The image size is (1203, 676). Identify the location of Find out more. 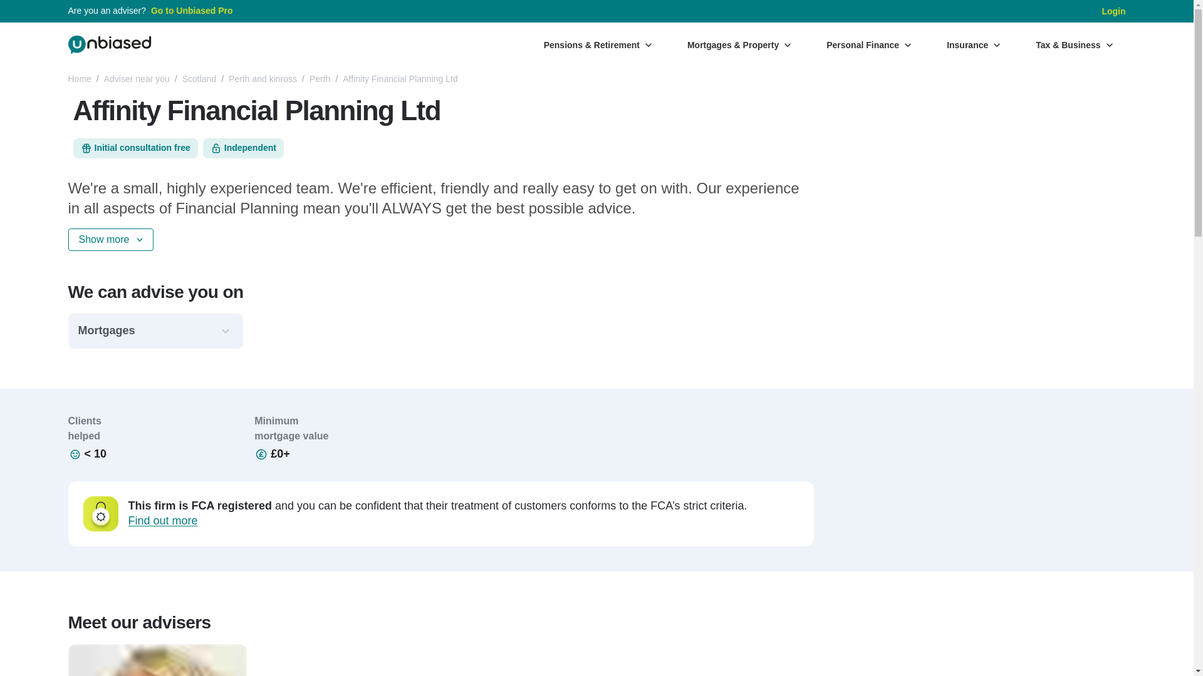
(162, 521).